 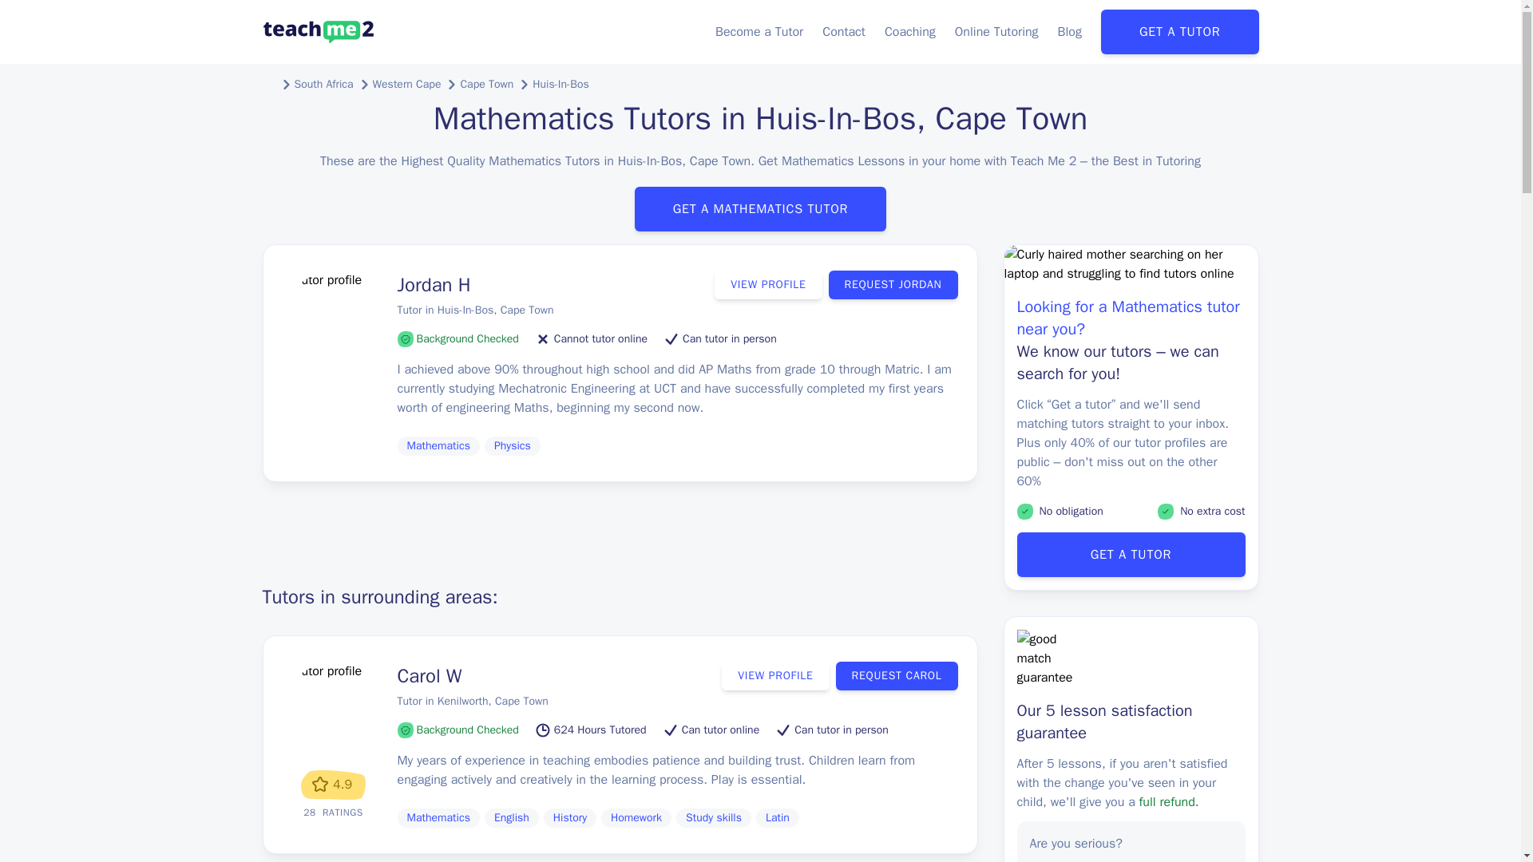 What do you see at coordinates (768, 284) in the screenshot?
I see `VIEW PROFILE` at bounding box center [768, 284].